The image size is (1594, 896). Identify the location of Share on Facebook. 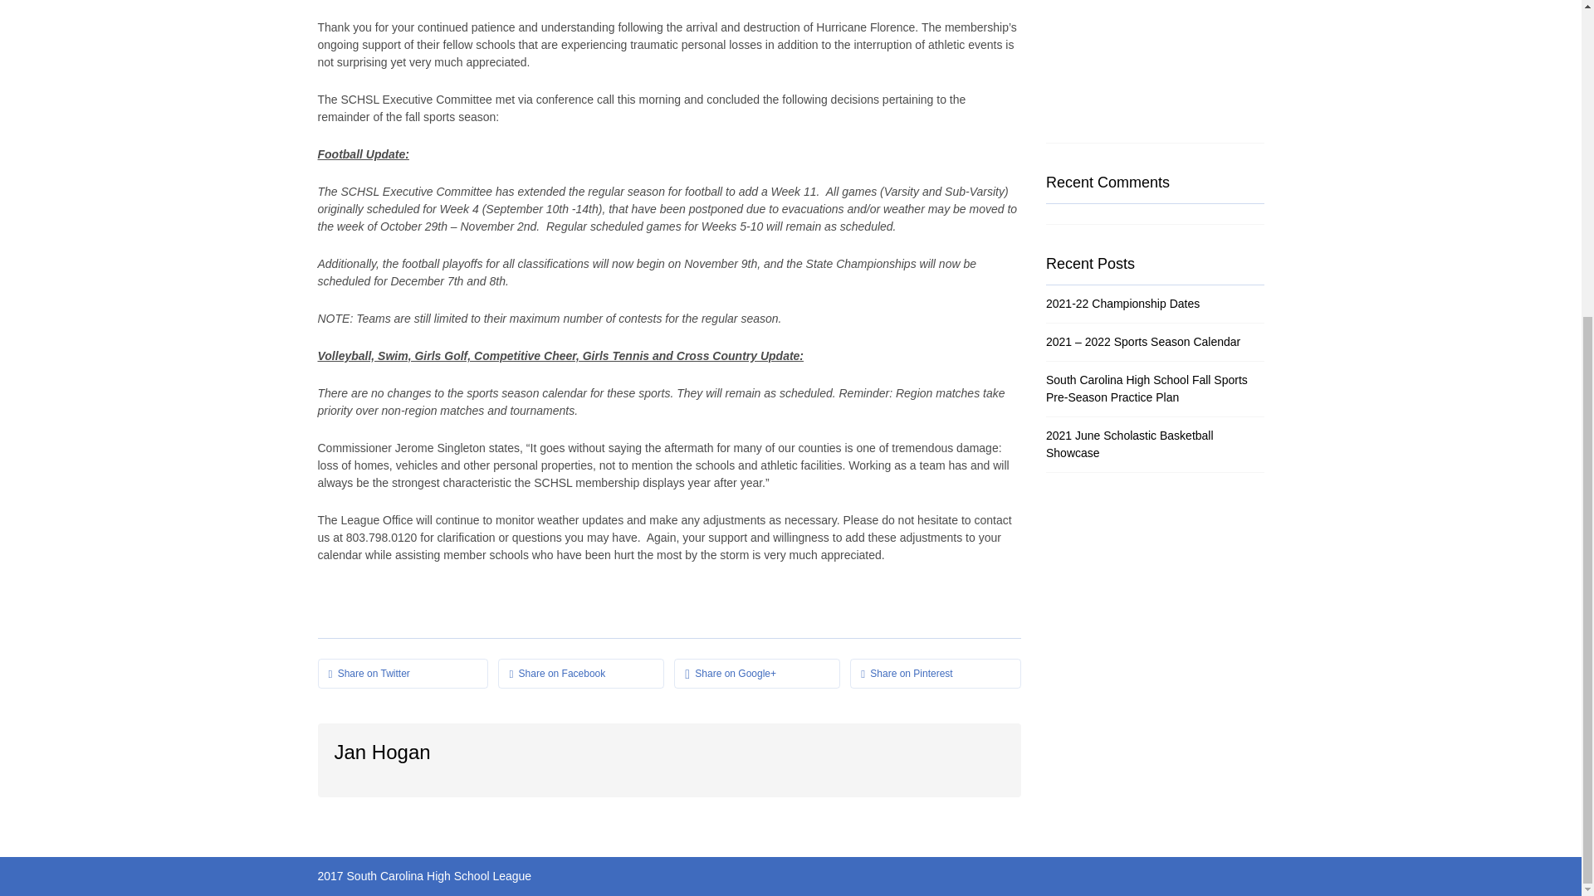
(581, 674).